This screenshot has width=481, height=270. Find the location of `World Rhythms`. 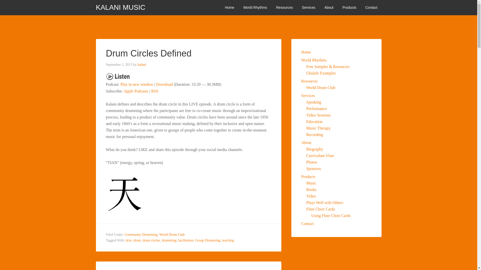

World Rhythms is located at coordinates (255, 7).